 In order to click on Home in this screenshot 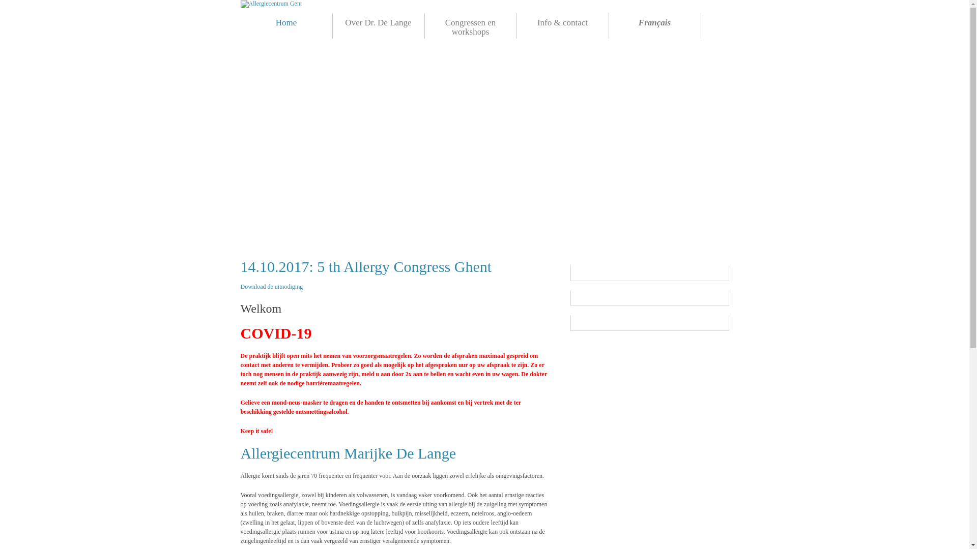, I will do `click(286, 26)`.